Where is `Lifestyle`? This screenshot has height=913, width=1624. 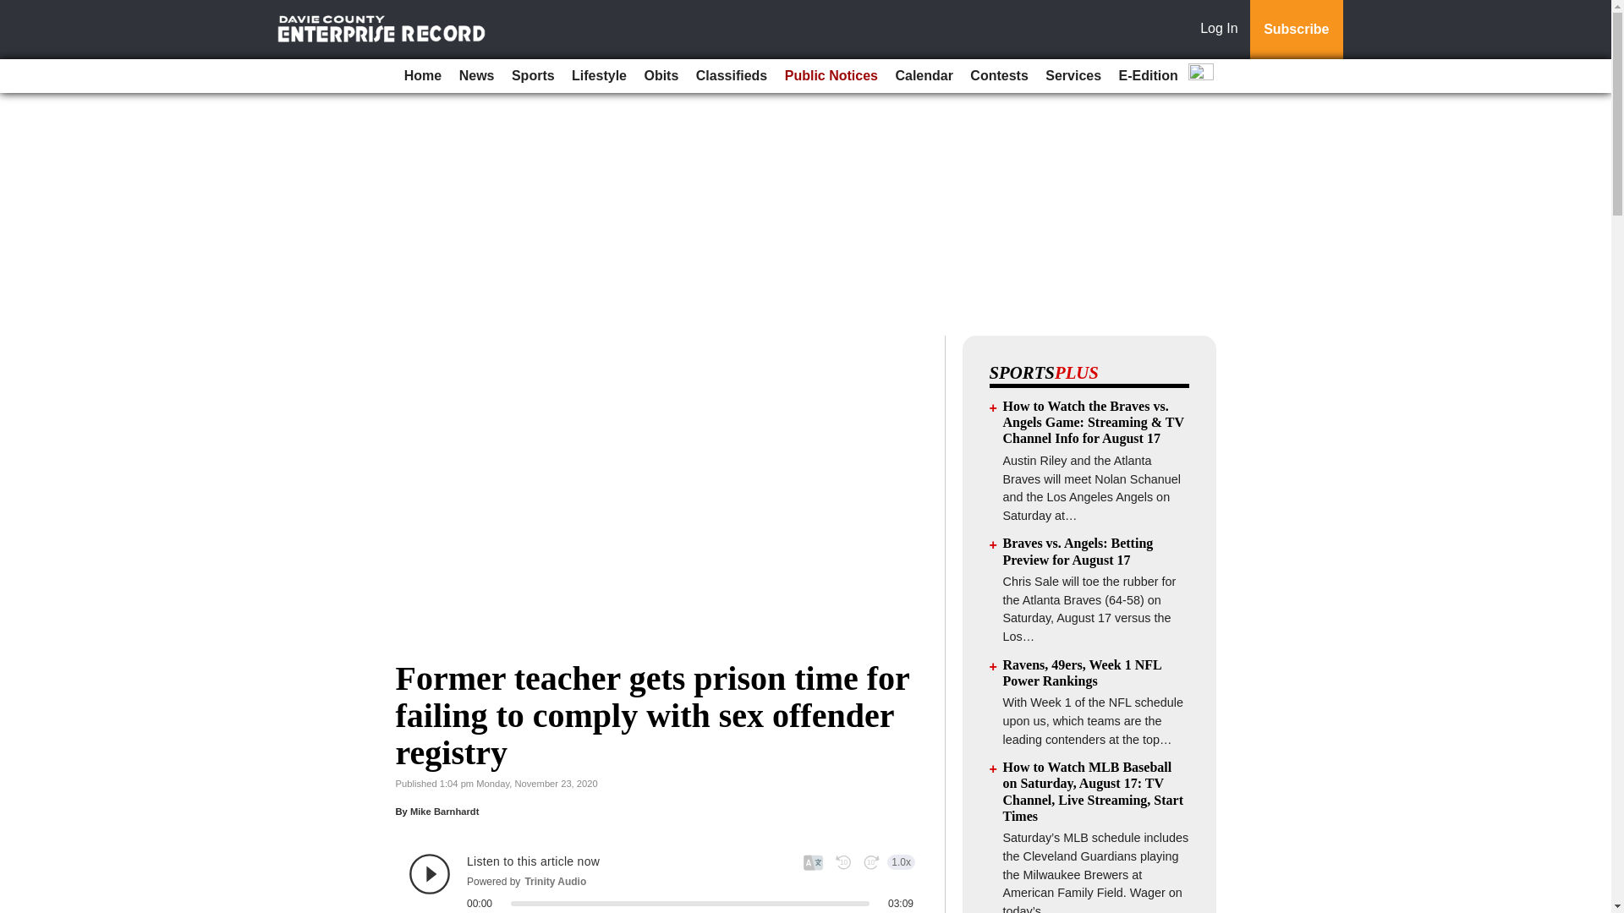 Lifestyle is located at coordinates (599, 76).